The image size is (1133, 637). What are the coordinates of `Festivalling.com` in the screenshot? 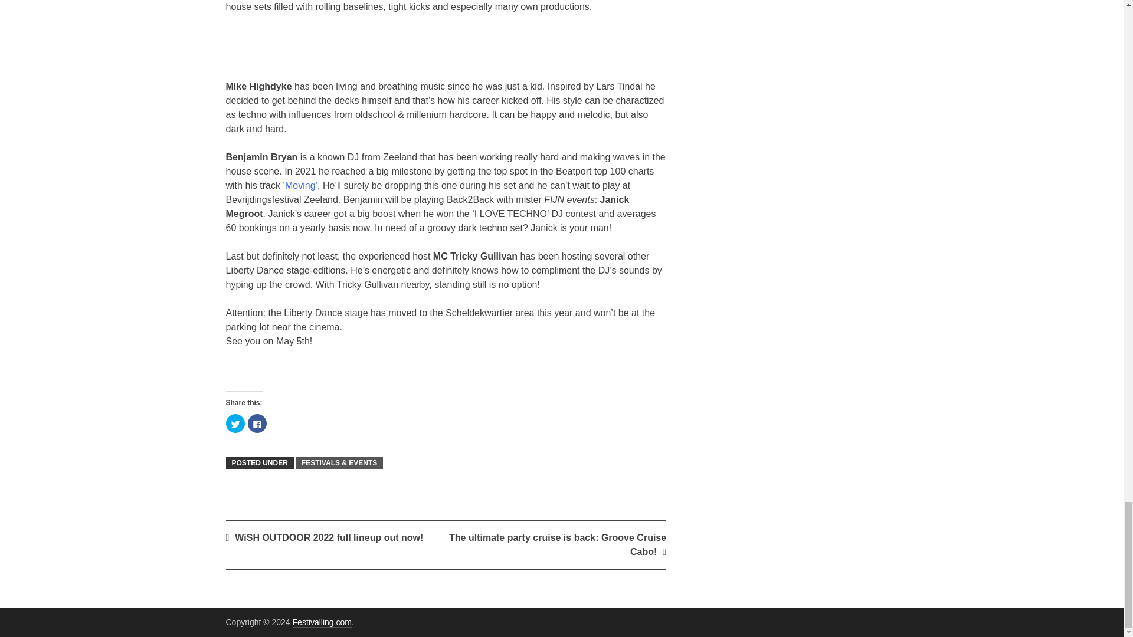 It's located at (322, 622).